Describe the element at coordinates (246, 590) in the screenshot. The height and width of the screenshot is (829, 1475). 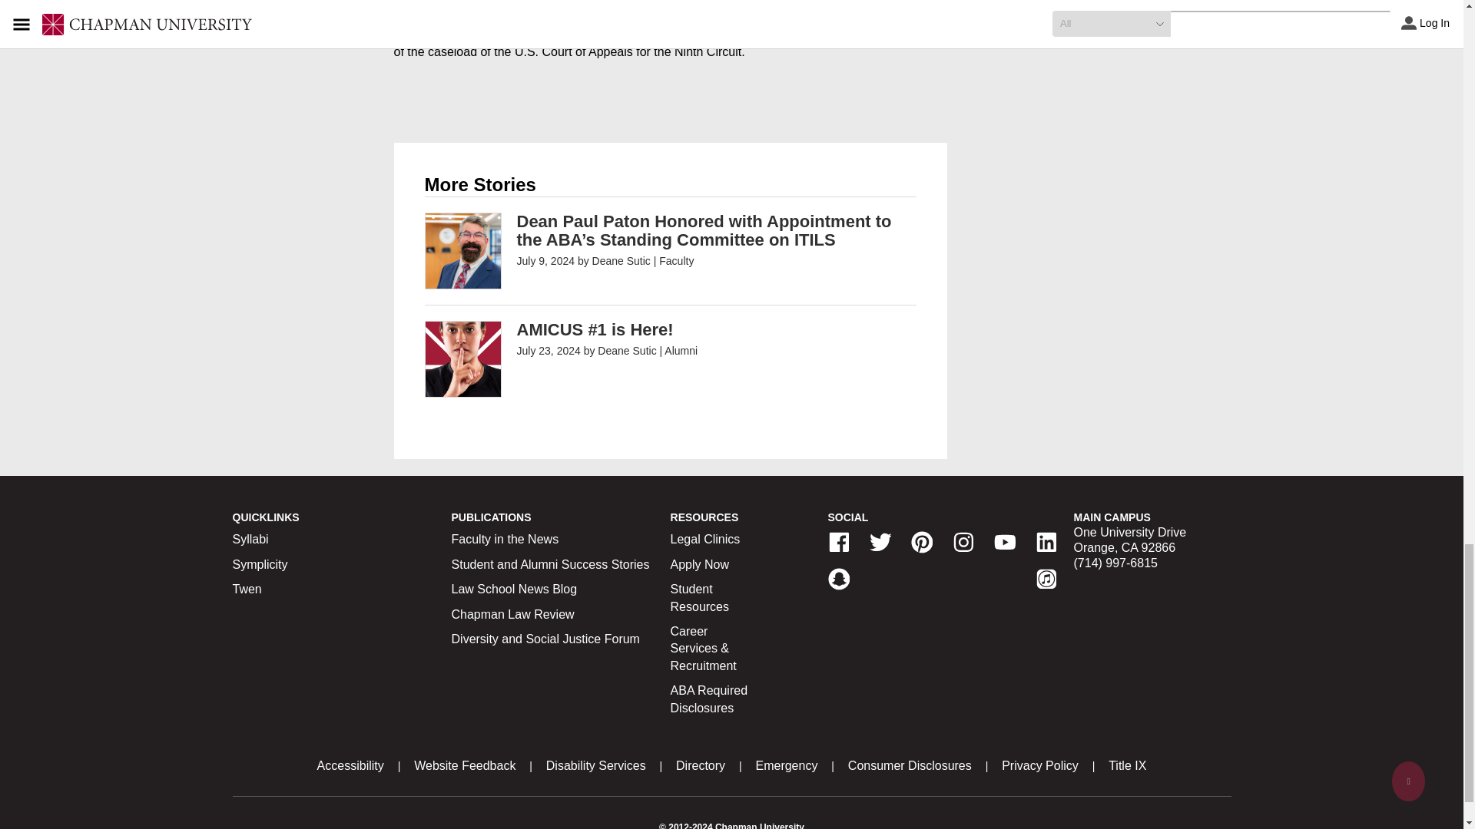
I see `Twen` at that location.